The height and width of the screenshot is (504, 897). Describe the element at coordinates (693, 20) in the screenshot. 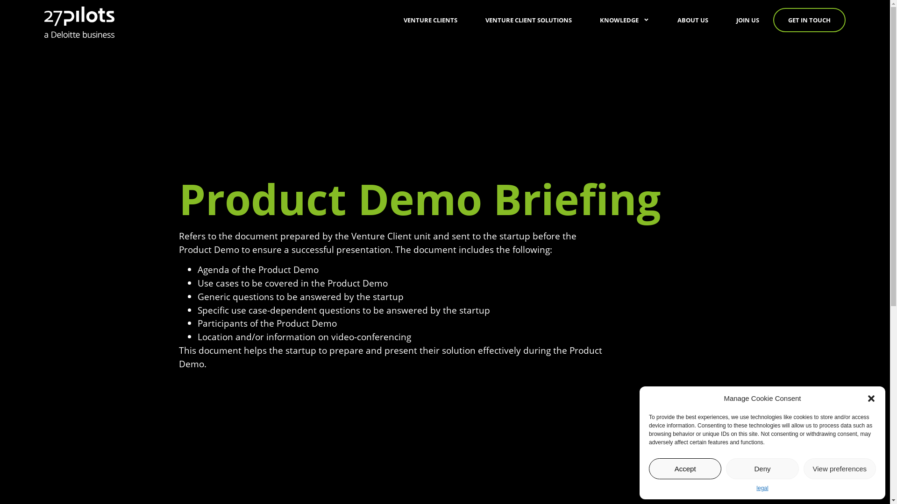

I see `ABOUT US` at that location.